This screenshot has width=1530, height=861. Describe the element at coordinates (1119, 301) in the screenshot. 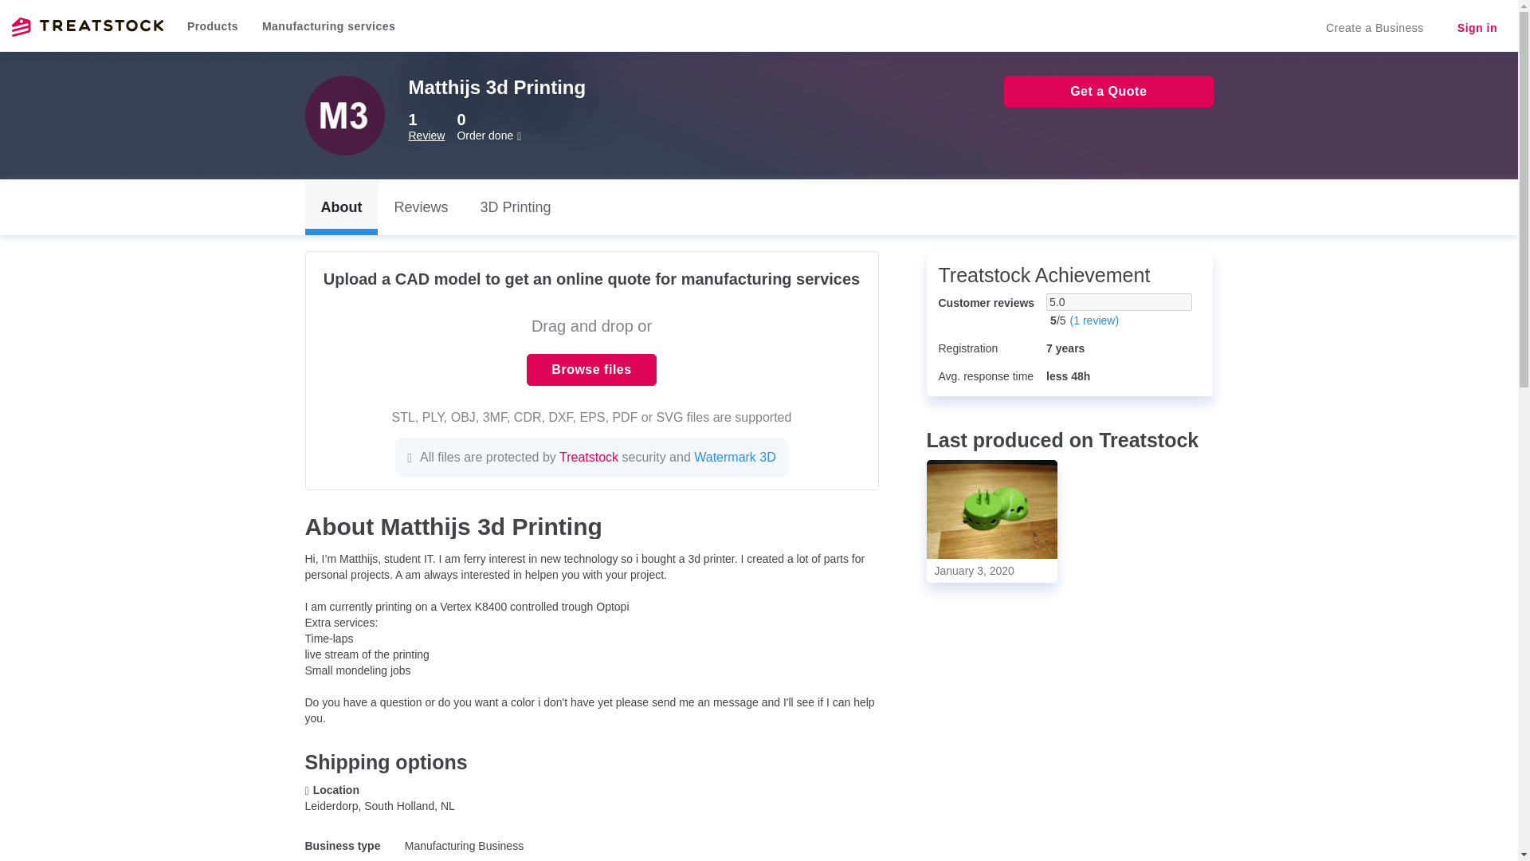

I see `5.0` at that location.